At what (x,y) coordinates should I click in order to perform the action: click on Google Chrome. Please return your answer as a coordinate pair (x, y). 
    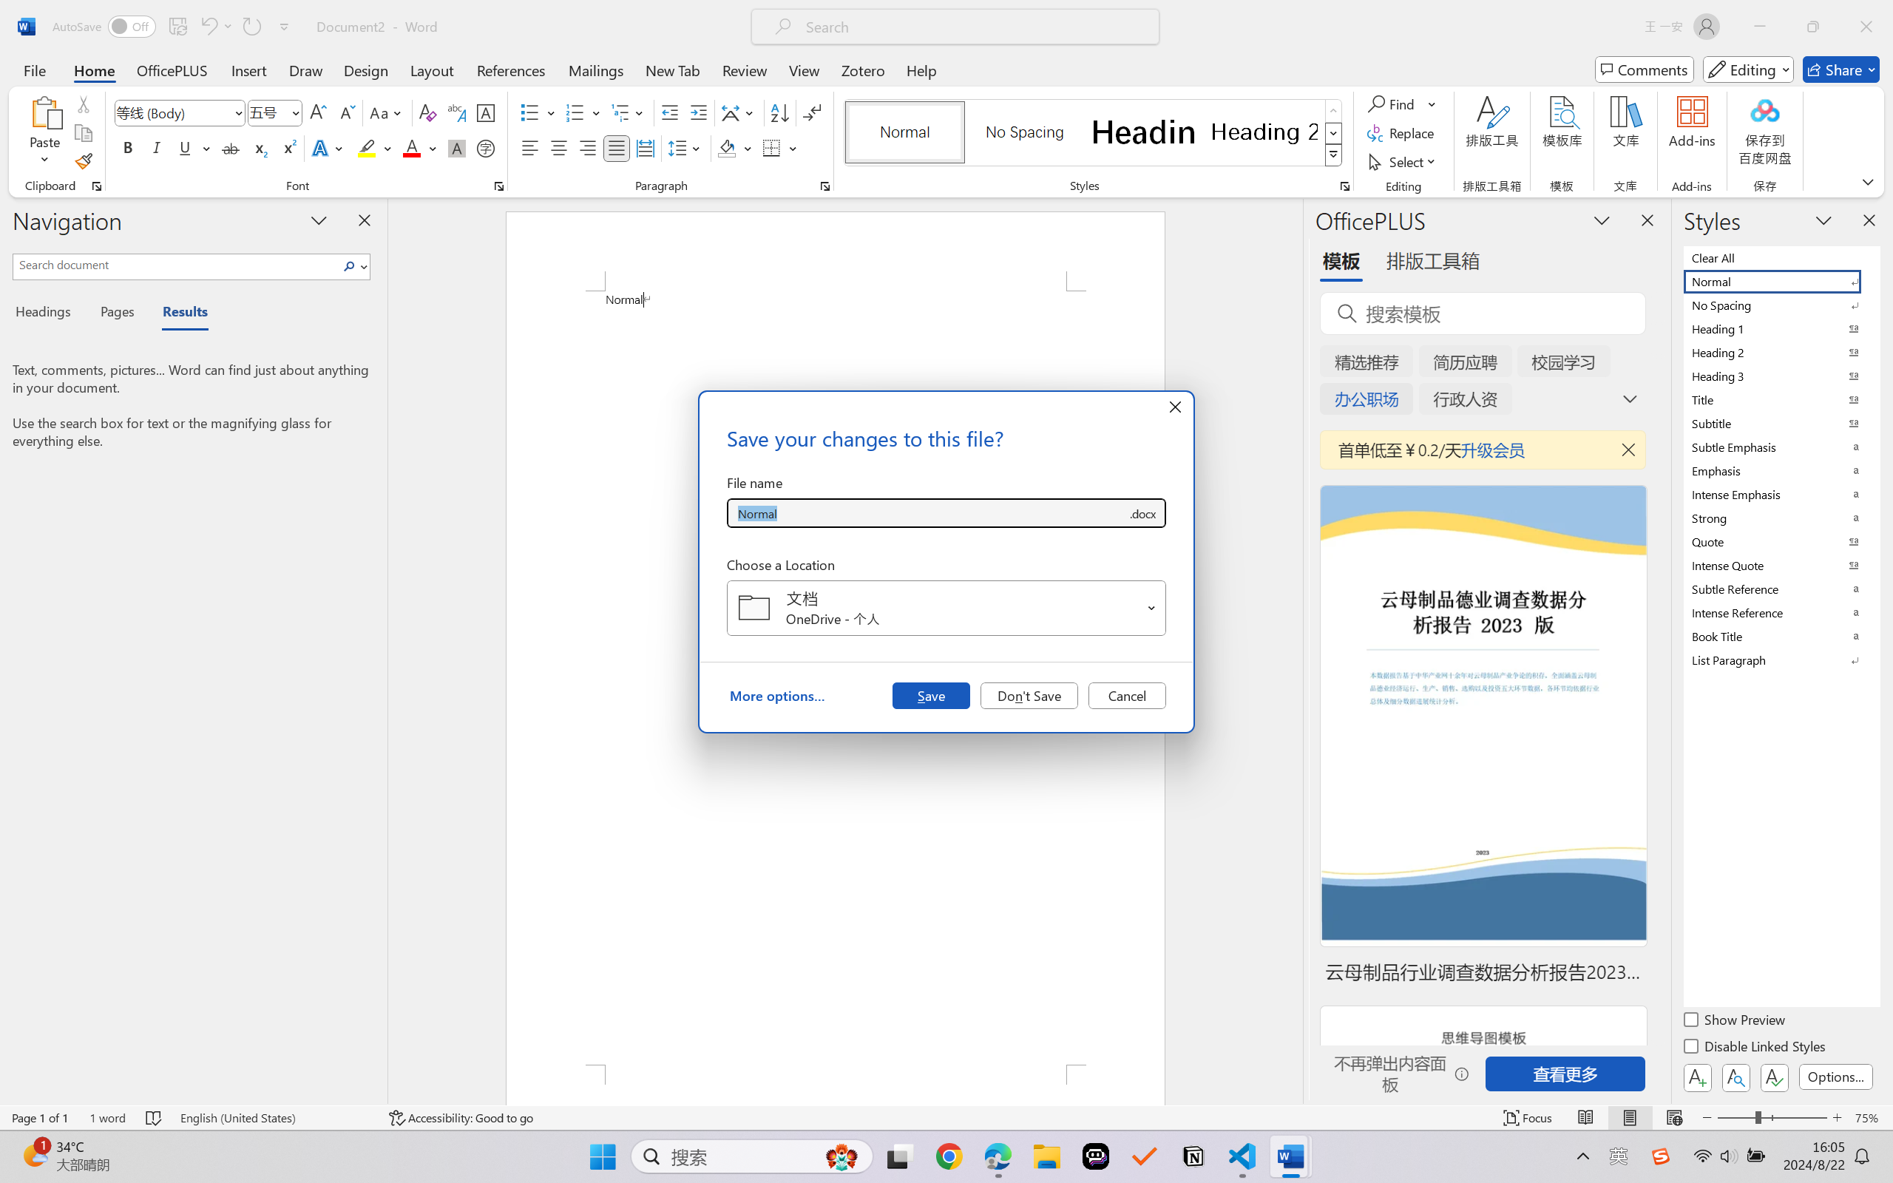
    Looking at the image, I should click on (949, 1156).